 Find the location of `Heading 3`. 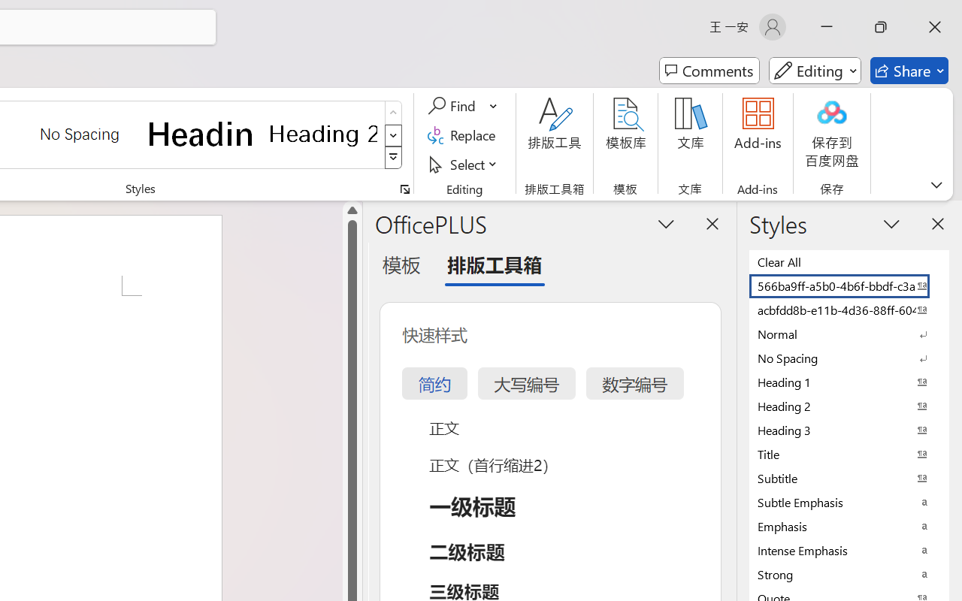

Heading 3 is located at coordinates (849, 430).